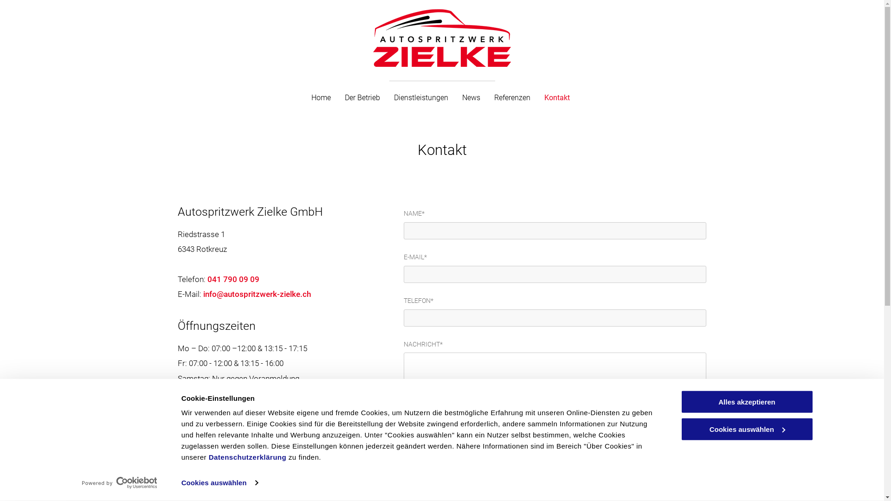  Describe the element at coordinates (233, 279) in the screenshot. I see `041 790 09 09` at that location.